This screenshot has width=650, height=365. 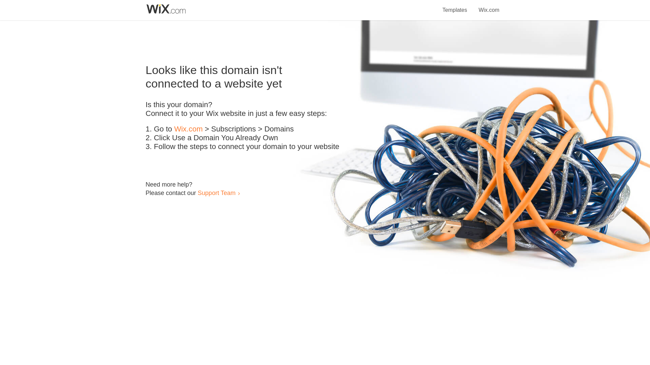 What do you see at coordinates (188, 129) in the screenshot?
I see `Wix.com` at bounding box center [188, 129].